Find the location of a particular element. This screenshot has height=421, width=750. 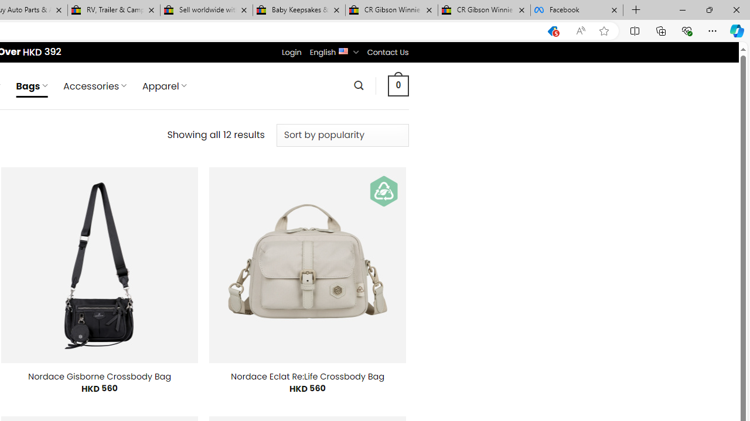

Shop order is located at coordinates (342, 135).